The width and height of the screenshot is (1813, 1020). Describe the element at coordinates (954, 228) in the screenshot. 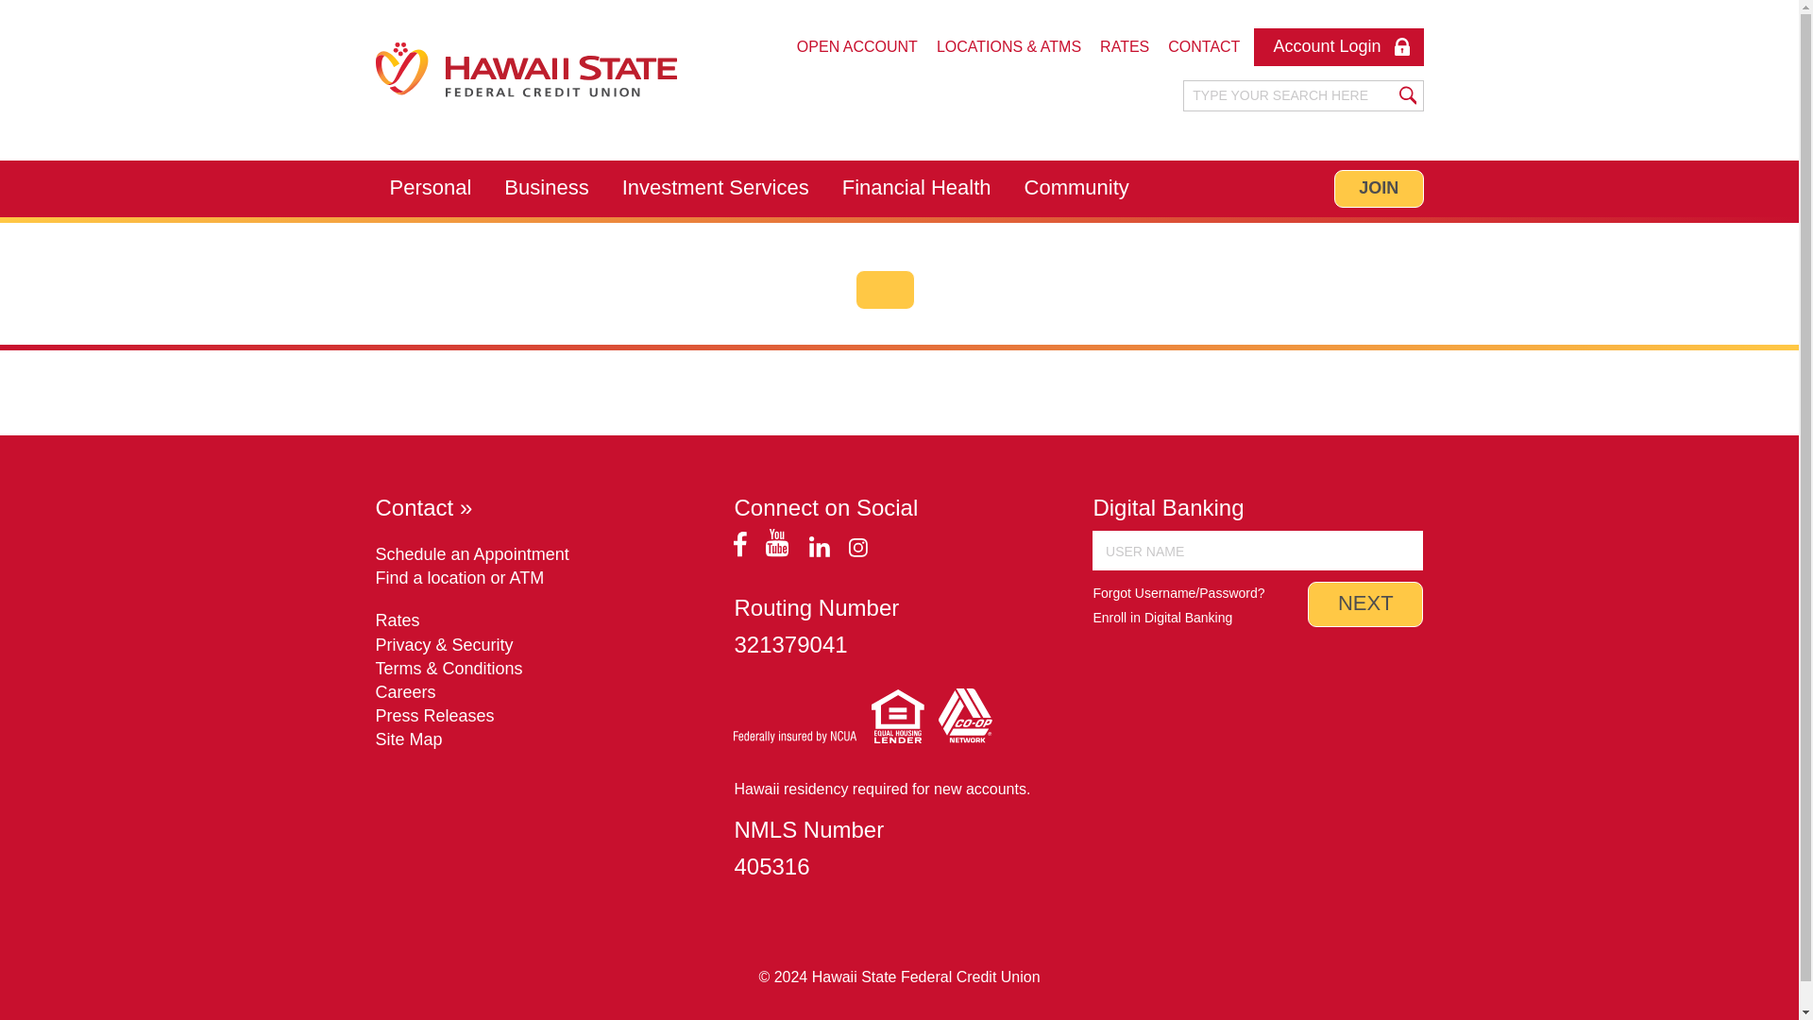

I see `Digital Wallet` at that location.